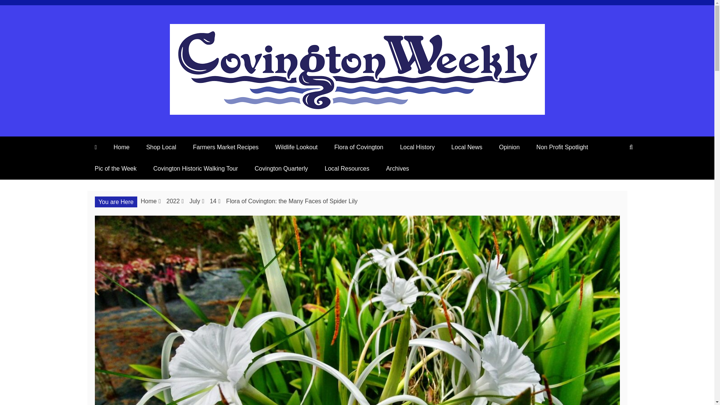  Describe the element at coordinates (417, 147) in the screenshot. I see `Local History` at that location.